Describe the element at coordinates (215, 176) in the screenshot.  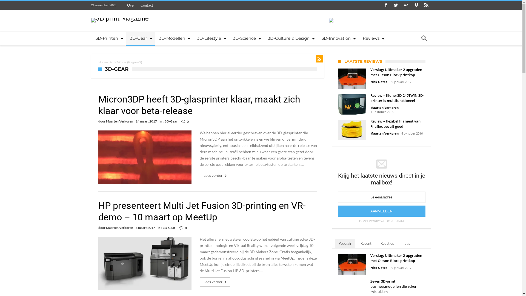
I see `Lees verder` at that location.